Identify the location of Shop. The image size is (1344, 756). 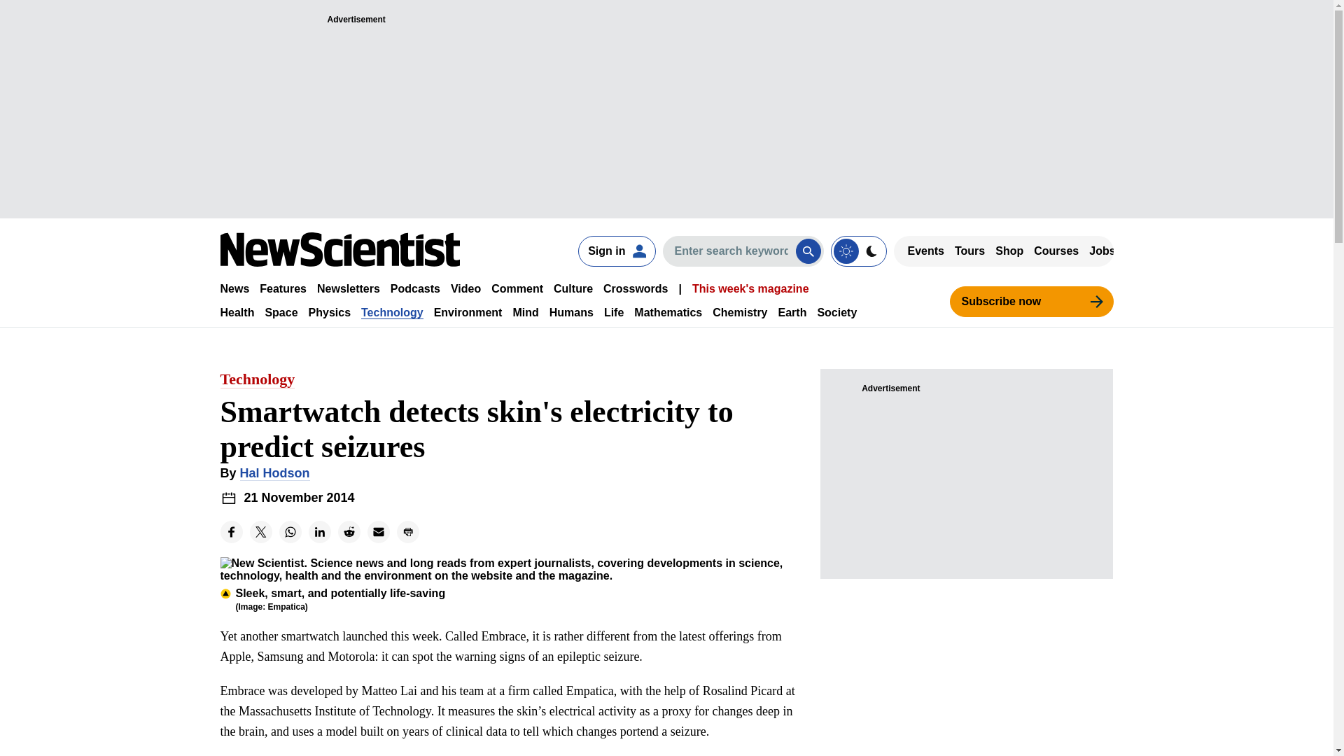
(1009, 251).